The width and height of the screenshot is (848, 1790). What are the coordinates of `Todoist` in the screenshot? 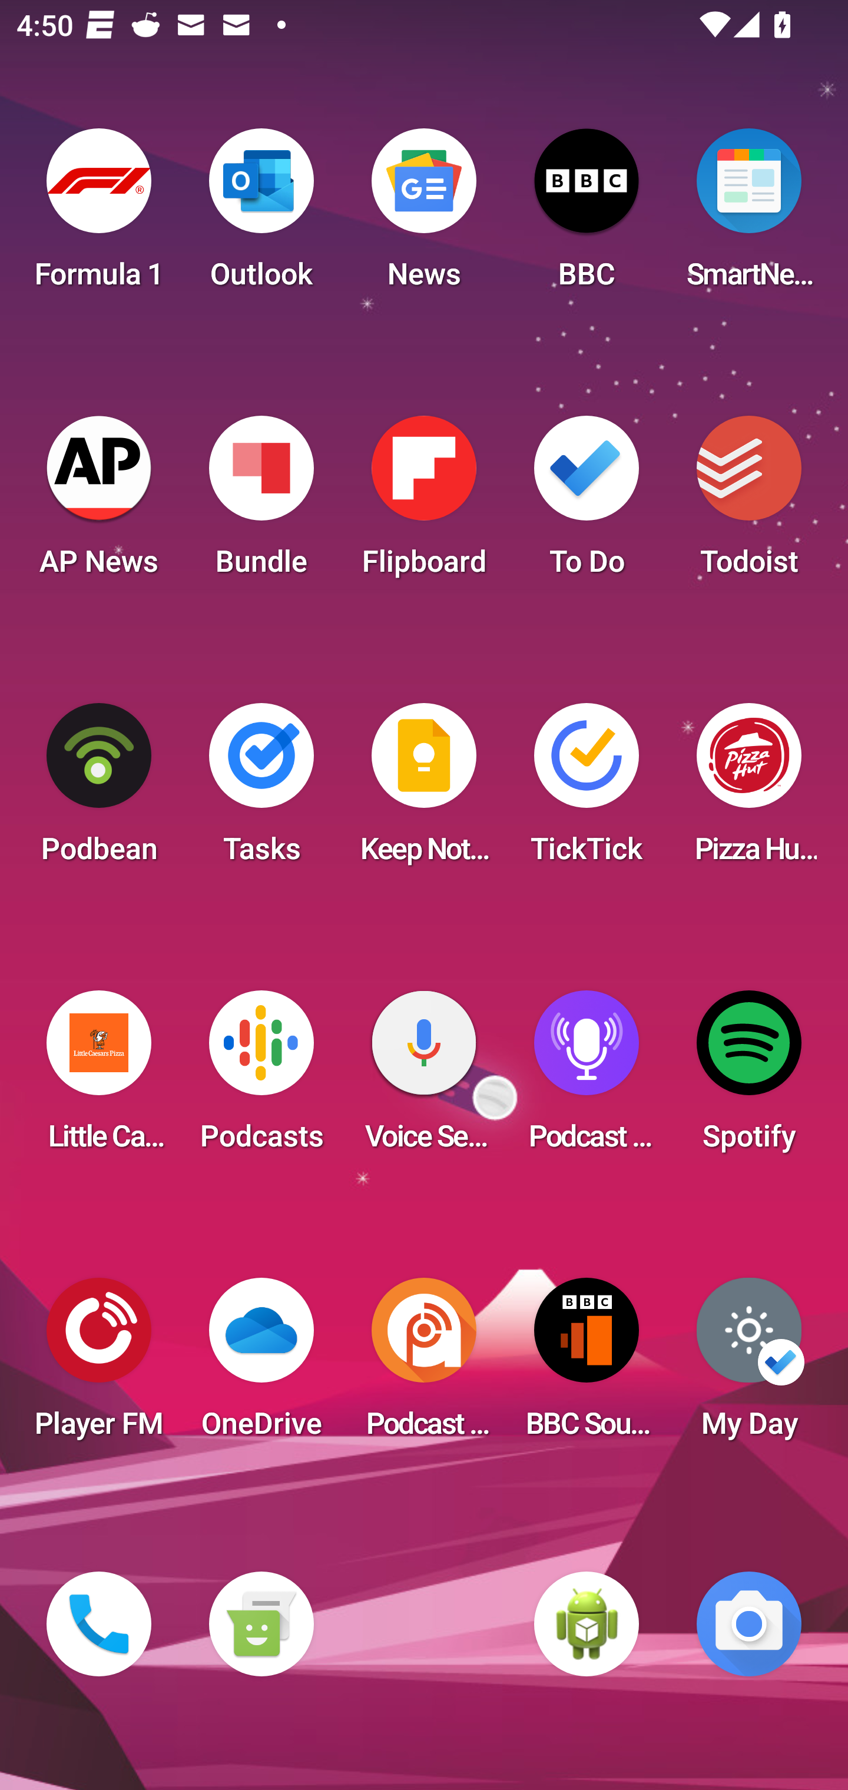 It's located at (749, 503).